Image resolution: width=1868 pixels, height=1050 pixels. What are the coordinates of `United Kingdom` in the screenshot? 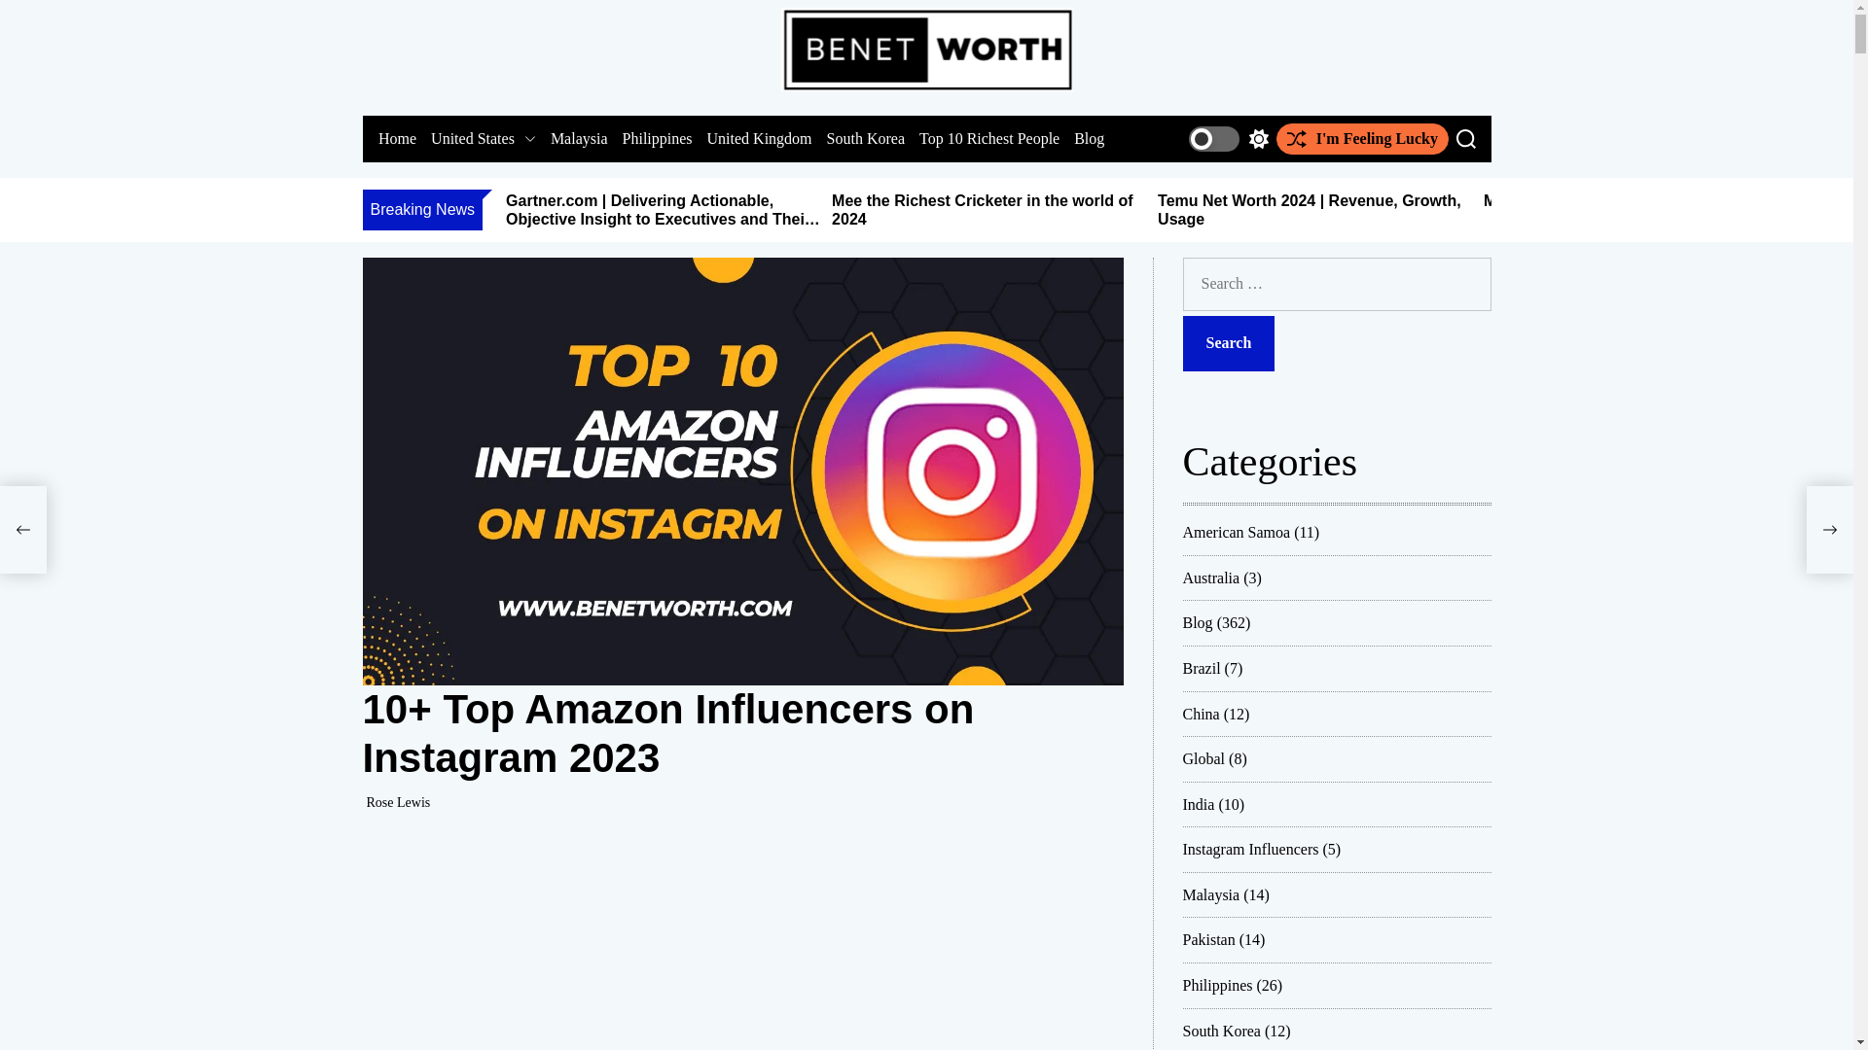 It's located at (758, 139).